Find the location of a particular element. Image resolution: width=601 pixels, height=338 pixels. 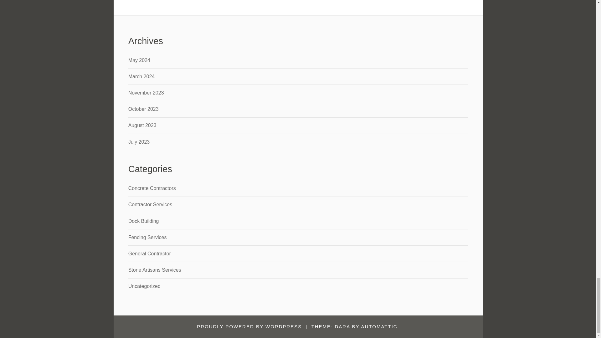

Fencing Services is located at coordinates (148, 237).